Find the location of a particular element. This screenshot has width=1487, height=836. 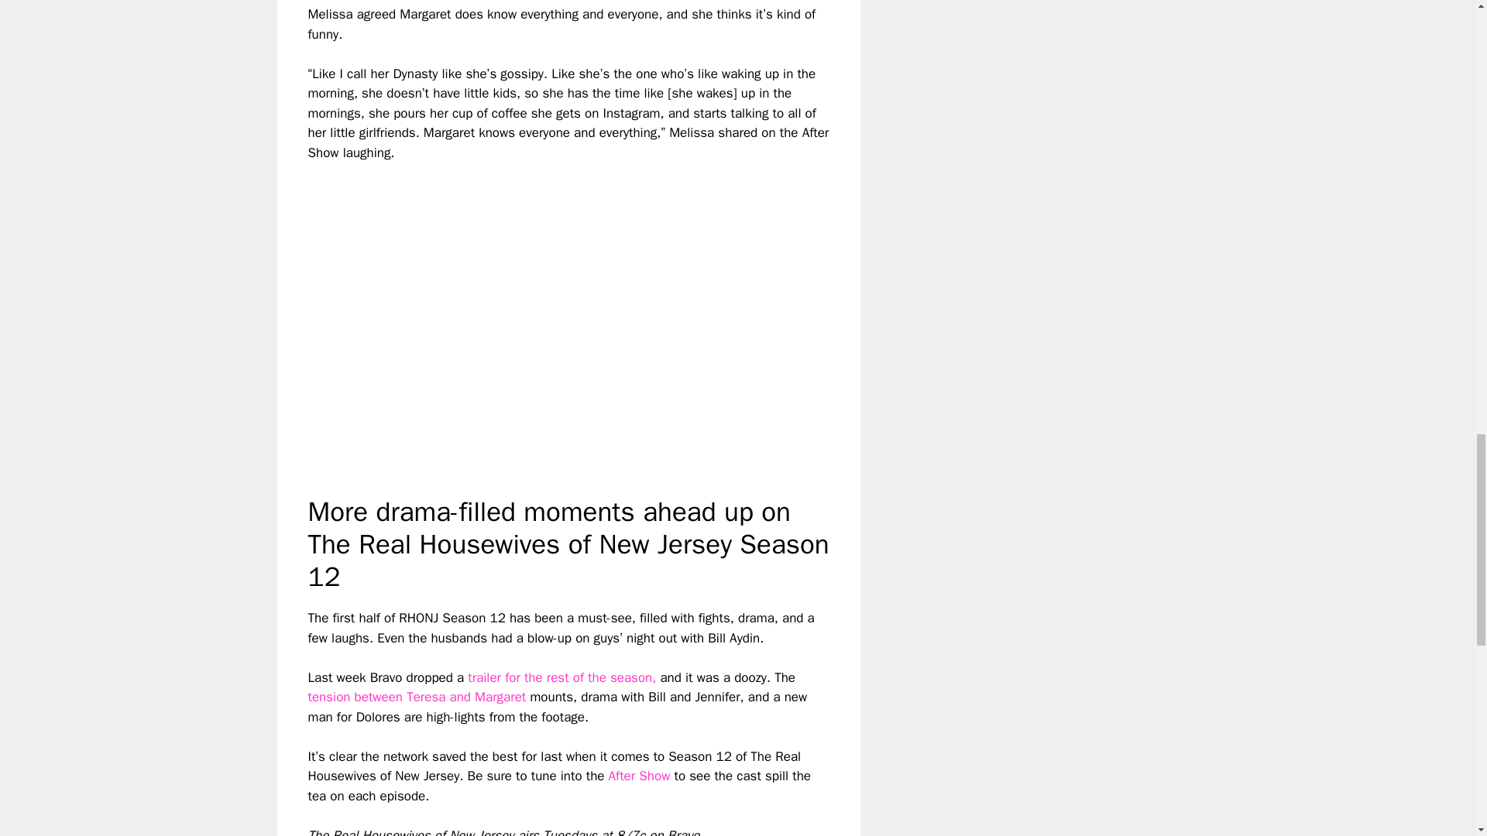

tension between Teresa and Margaret is located at coordinates (417, 697).